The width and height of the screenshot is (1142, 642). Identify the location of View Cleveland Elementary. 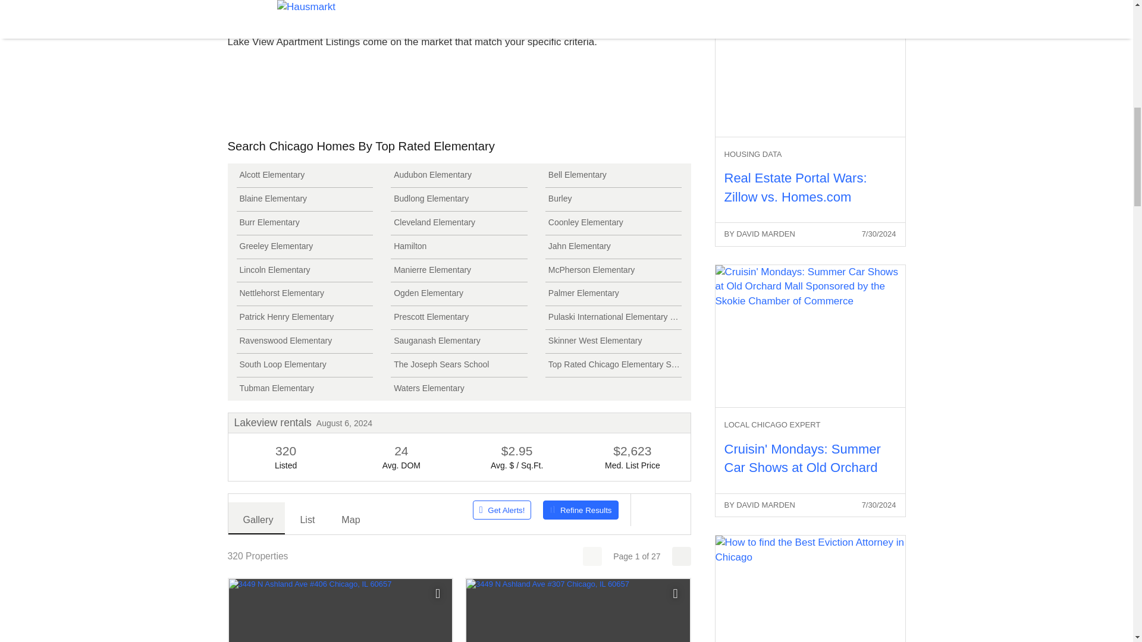
(459, 224).